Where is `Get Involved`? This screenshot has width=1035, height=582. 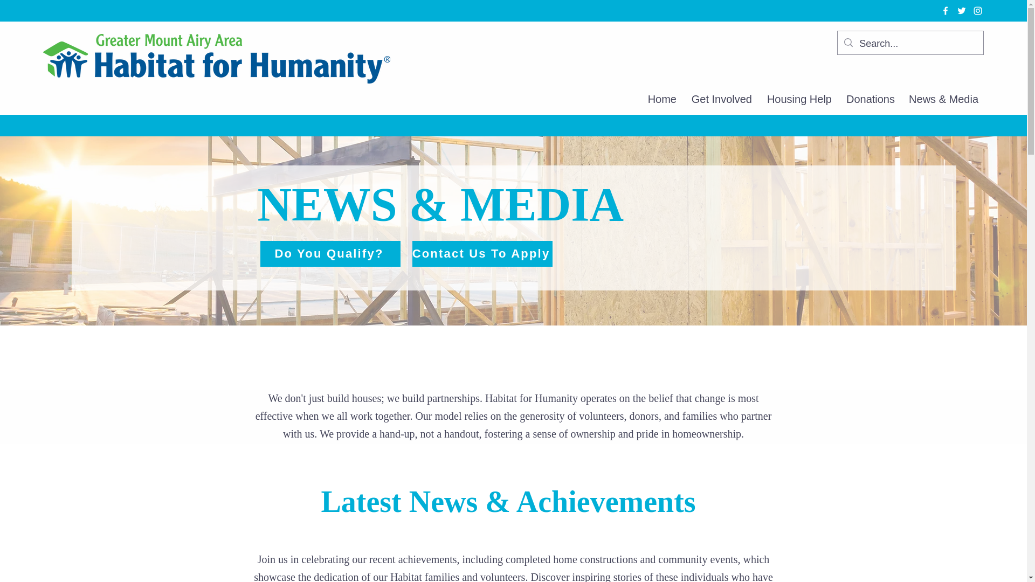 Get Involved is located at coordinates (720, 99).